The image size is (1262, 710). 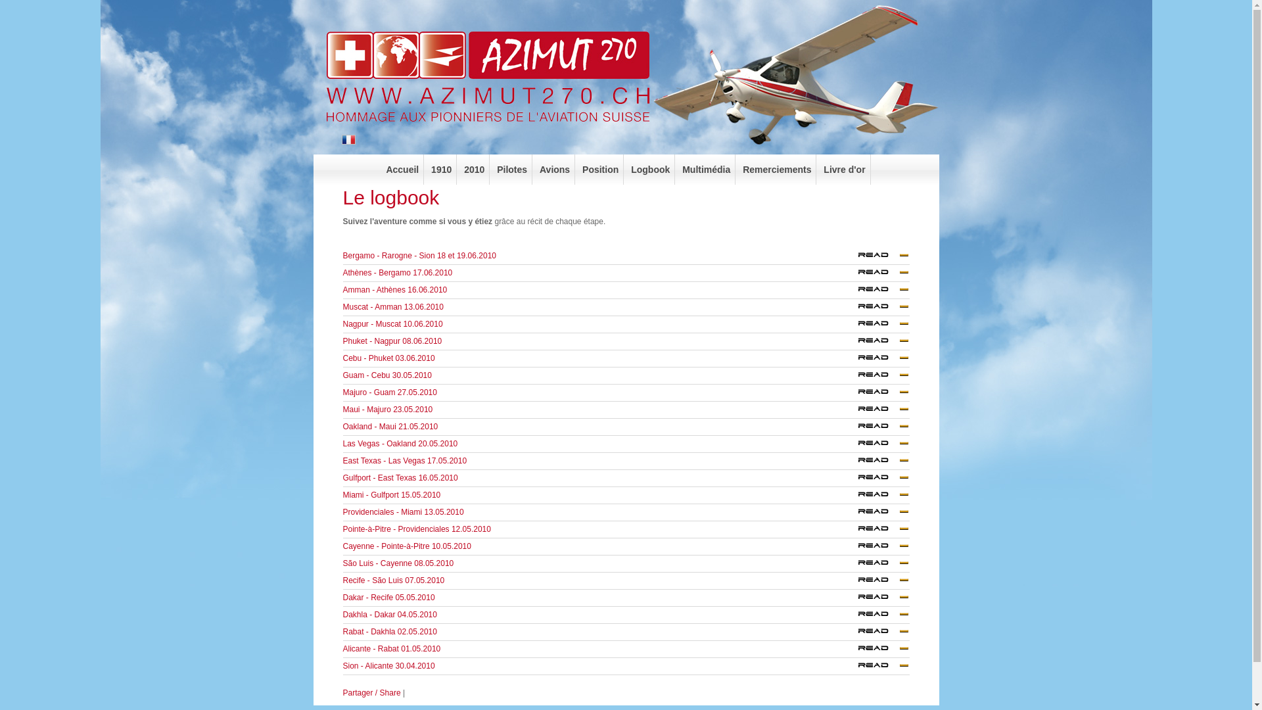 What do you see at coordinates (402, 170) in the screenshot?
I see `Accueil` at bounding box center [402, 170].